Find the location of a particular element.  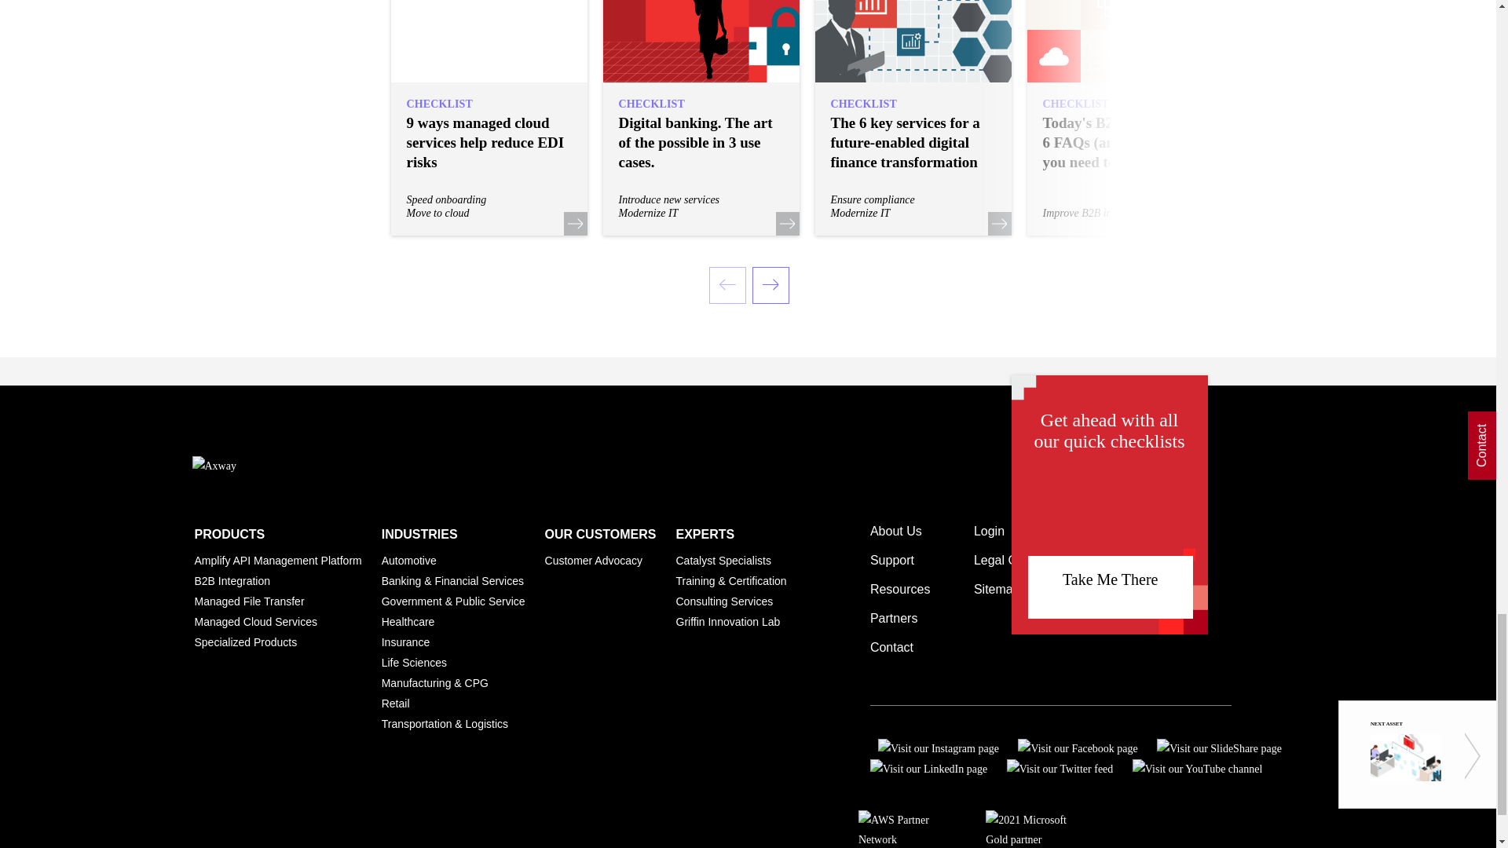

Twitter is located at coordinates (1060, 768).